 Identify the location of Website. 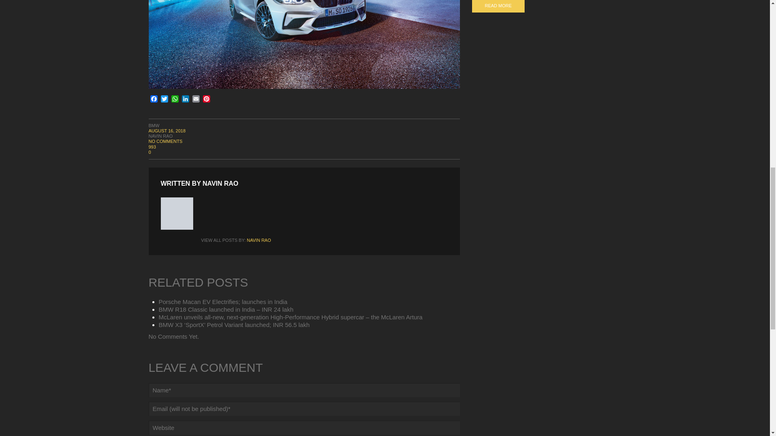
(304, 428).